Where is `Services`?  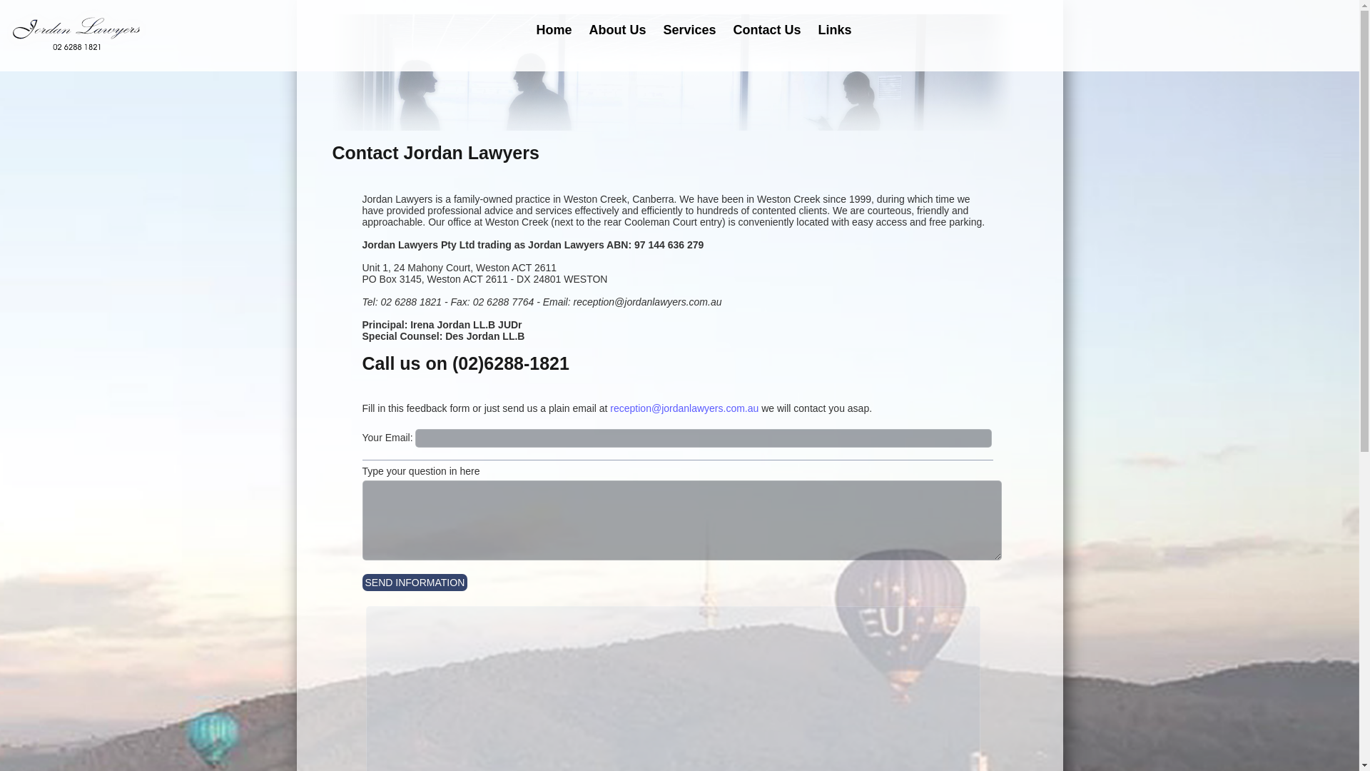 Services is located at coordinates (689, 30).